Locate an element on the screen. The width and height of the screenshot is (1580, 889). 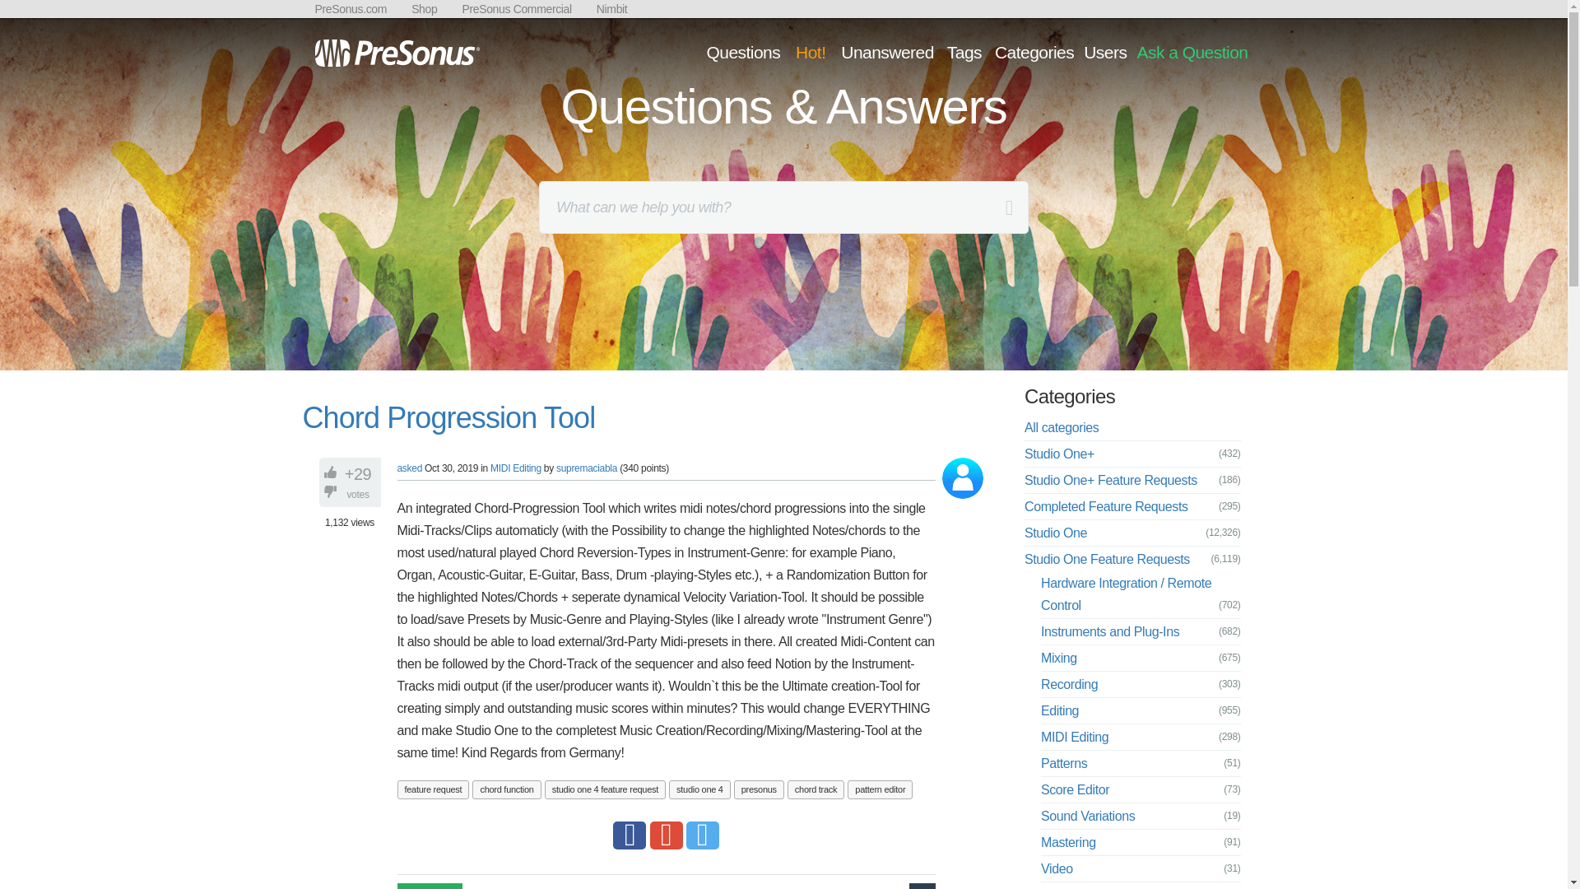
studio one 4 is located at coordinates (699, 789).